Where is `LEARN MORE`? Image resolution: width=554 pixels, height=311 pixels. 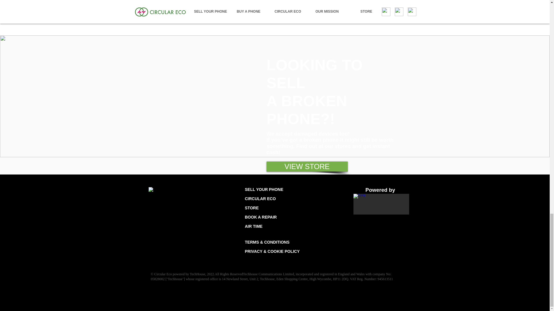
LEARN MORE is located at coordinates (194, 10).